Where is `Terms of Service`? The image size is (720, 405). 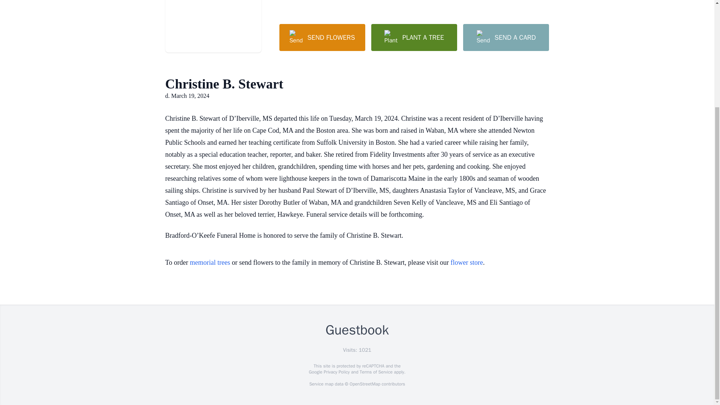 Terms of Service is located at coordinates (376, 372).